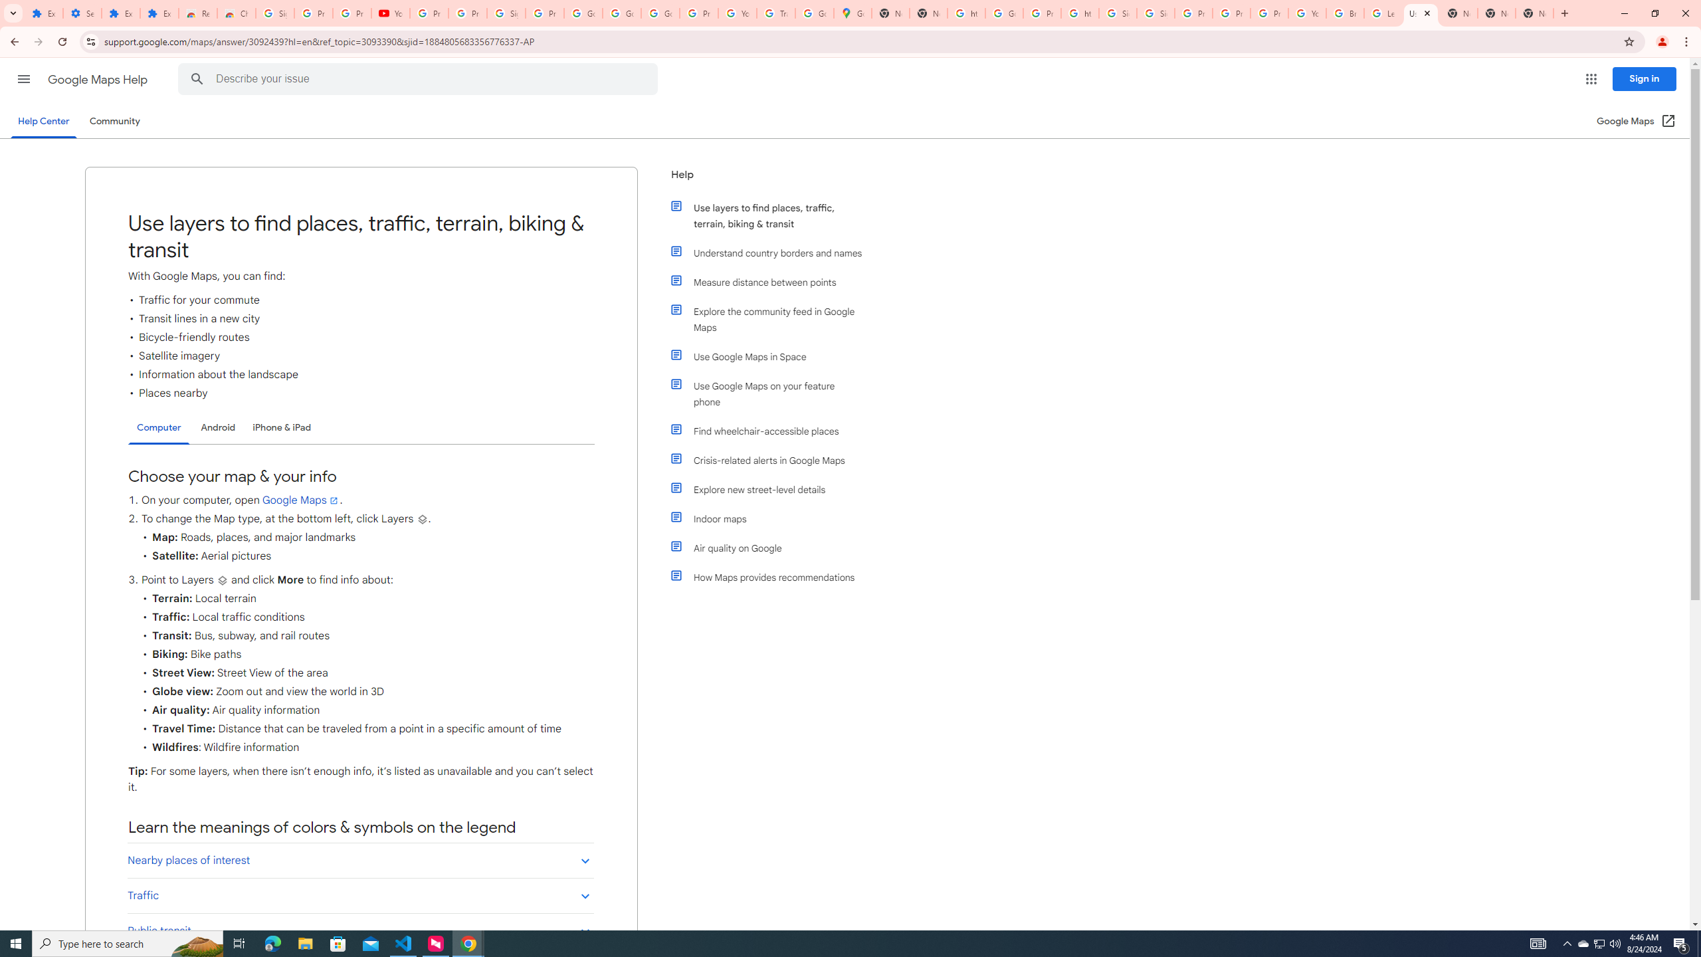 This screenshot has height=957, width=1701. Describe the element at coordinates (583, 13) in the screenshot. I see `Google Account` at that location.